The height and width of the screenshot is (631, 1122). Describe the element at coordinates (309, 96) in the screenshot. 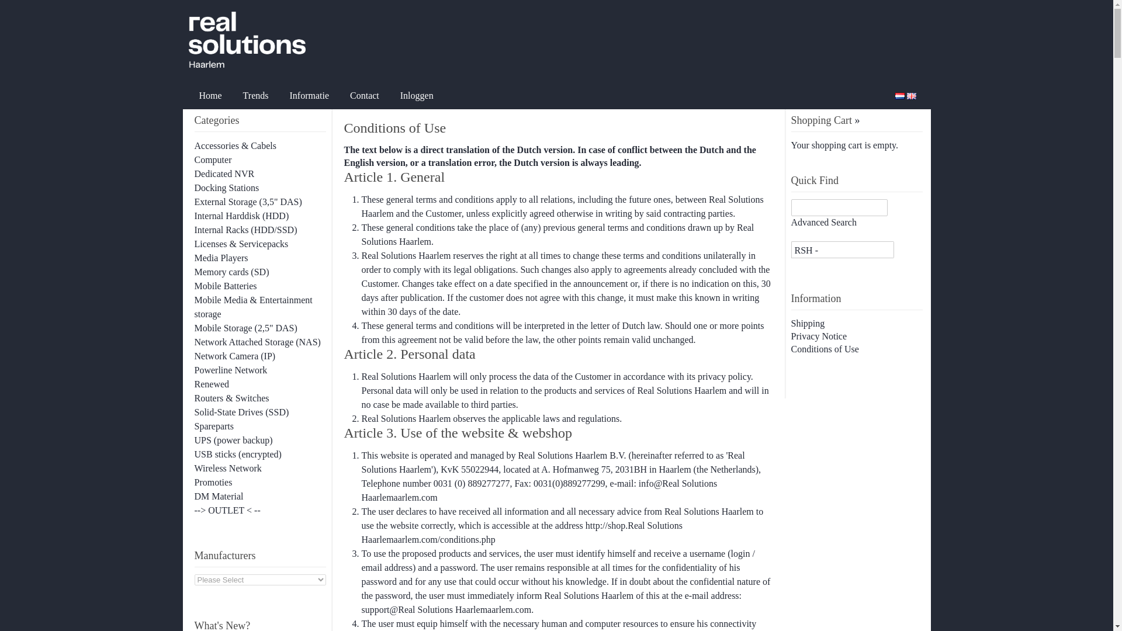

I see `Informatie` at that location.